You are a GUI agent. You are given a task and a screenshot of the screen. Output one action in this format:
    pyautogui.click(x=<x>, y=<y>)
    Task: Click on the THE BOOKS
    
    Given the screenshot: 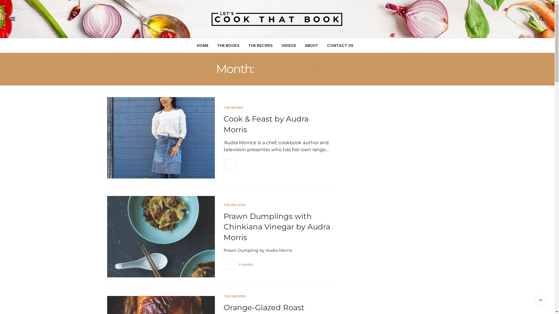 What is the action you would take?
    pyautogui.click(x=228, y=45)
    